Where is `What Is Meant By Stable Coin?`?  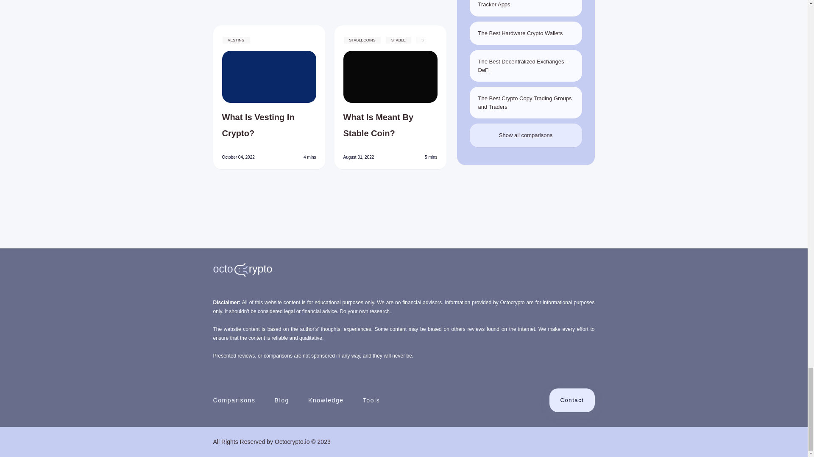
What Is Meant By Stable Coin? is located at coordinates (390, 125).